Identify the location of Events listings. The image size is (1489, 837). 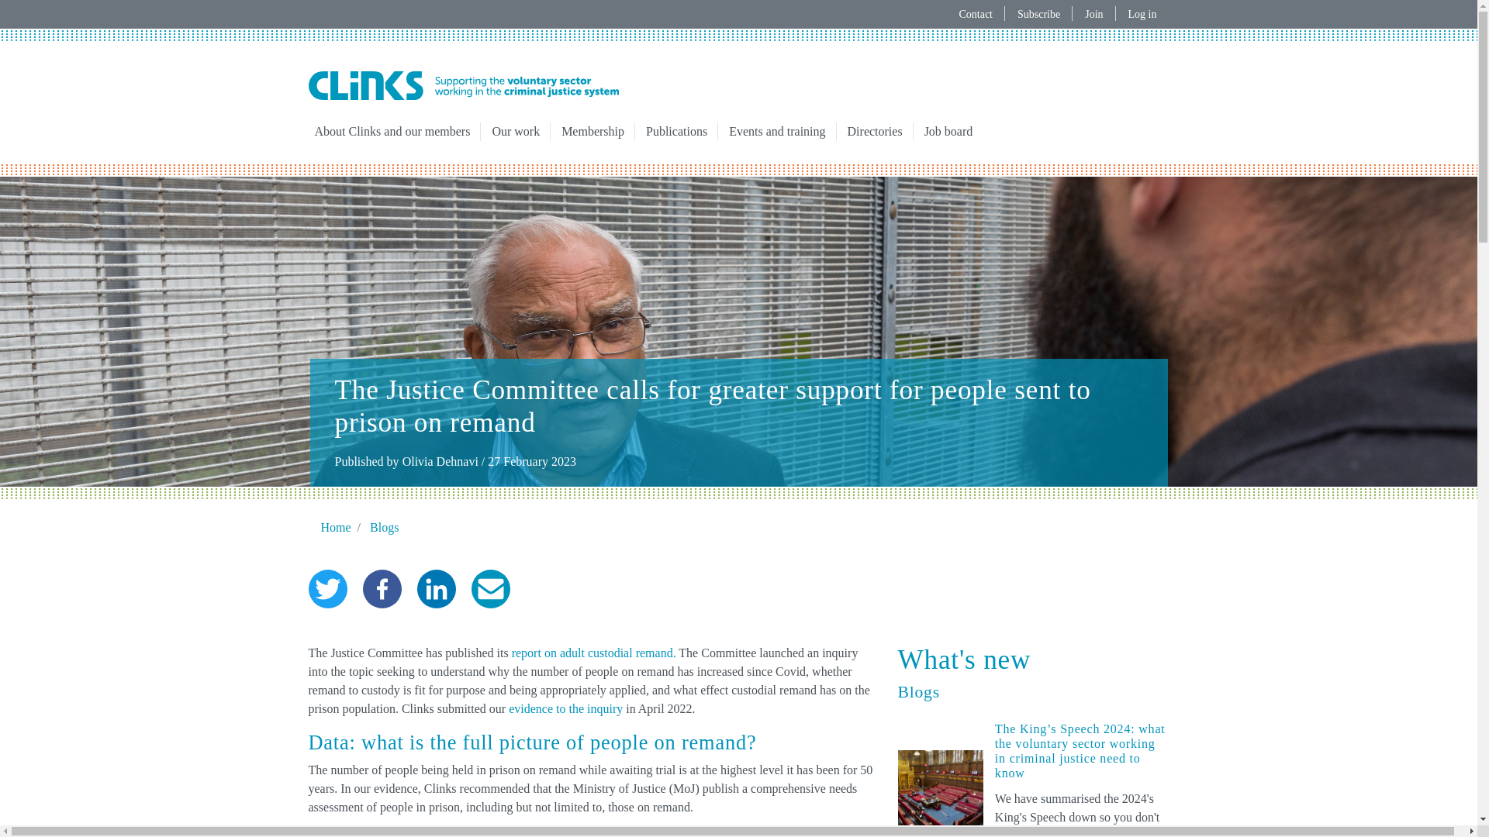
(776, 132).